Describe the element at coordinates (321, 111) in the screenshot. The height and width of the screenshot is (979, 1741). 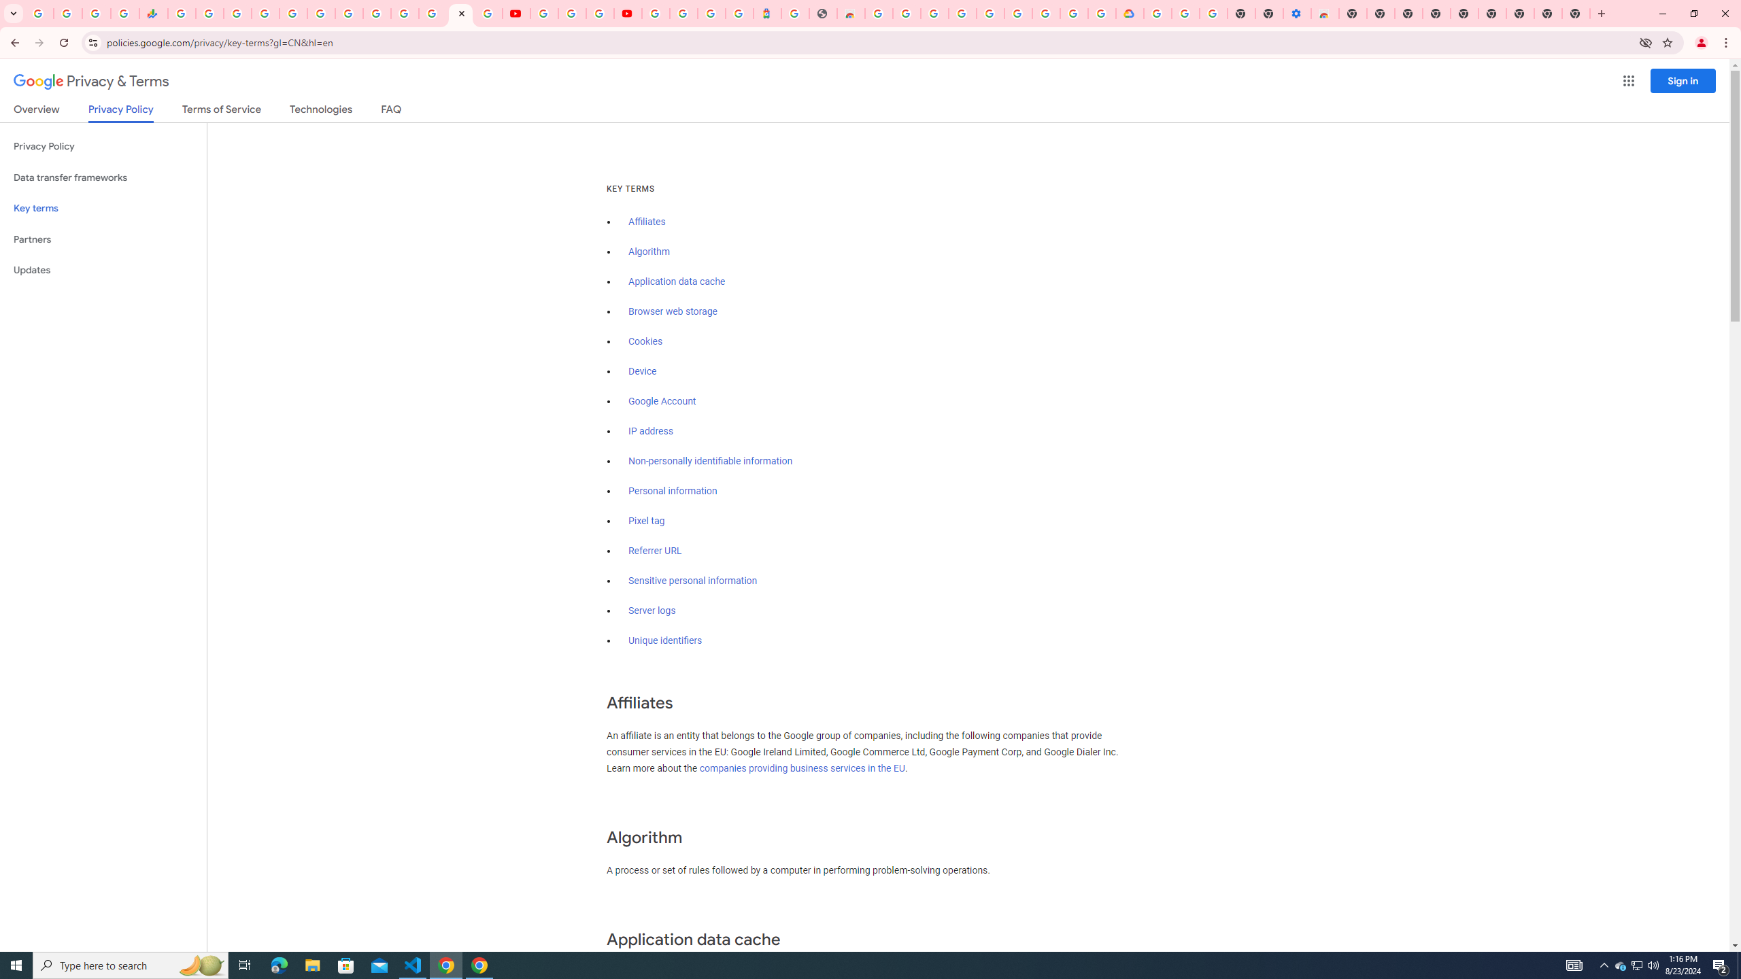
I see `Technologies` at that location.